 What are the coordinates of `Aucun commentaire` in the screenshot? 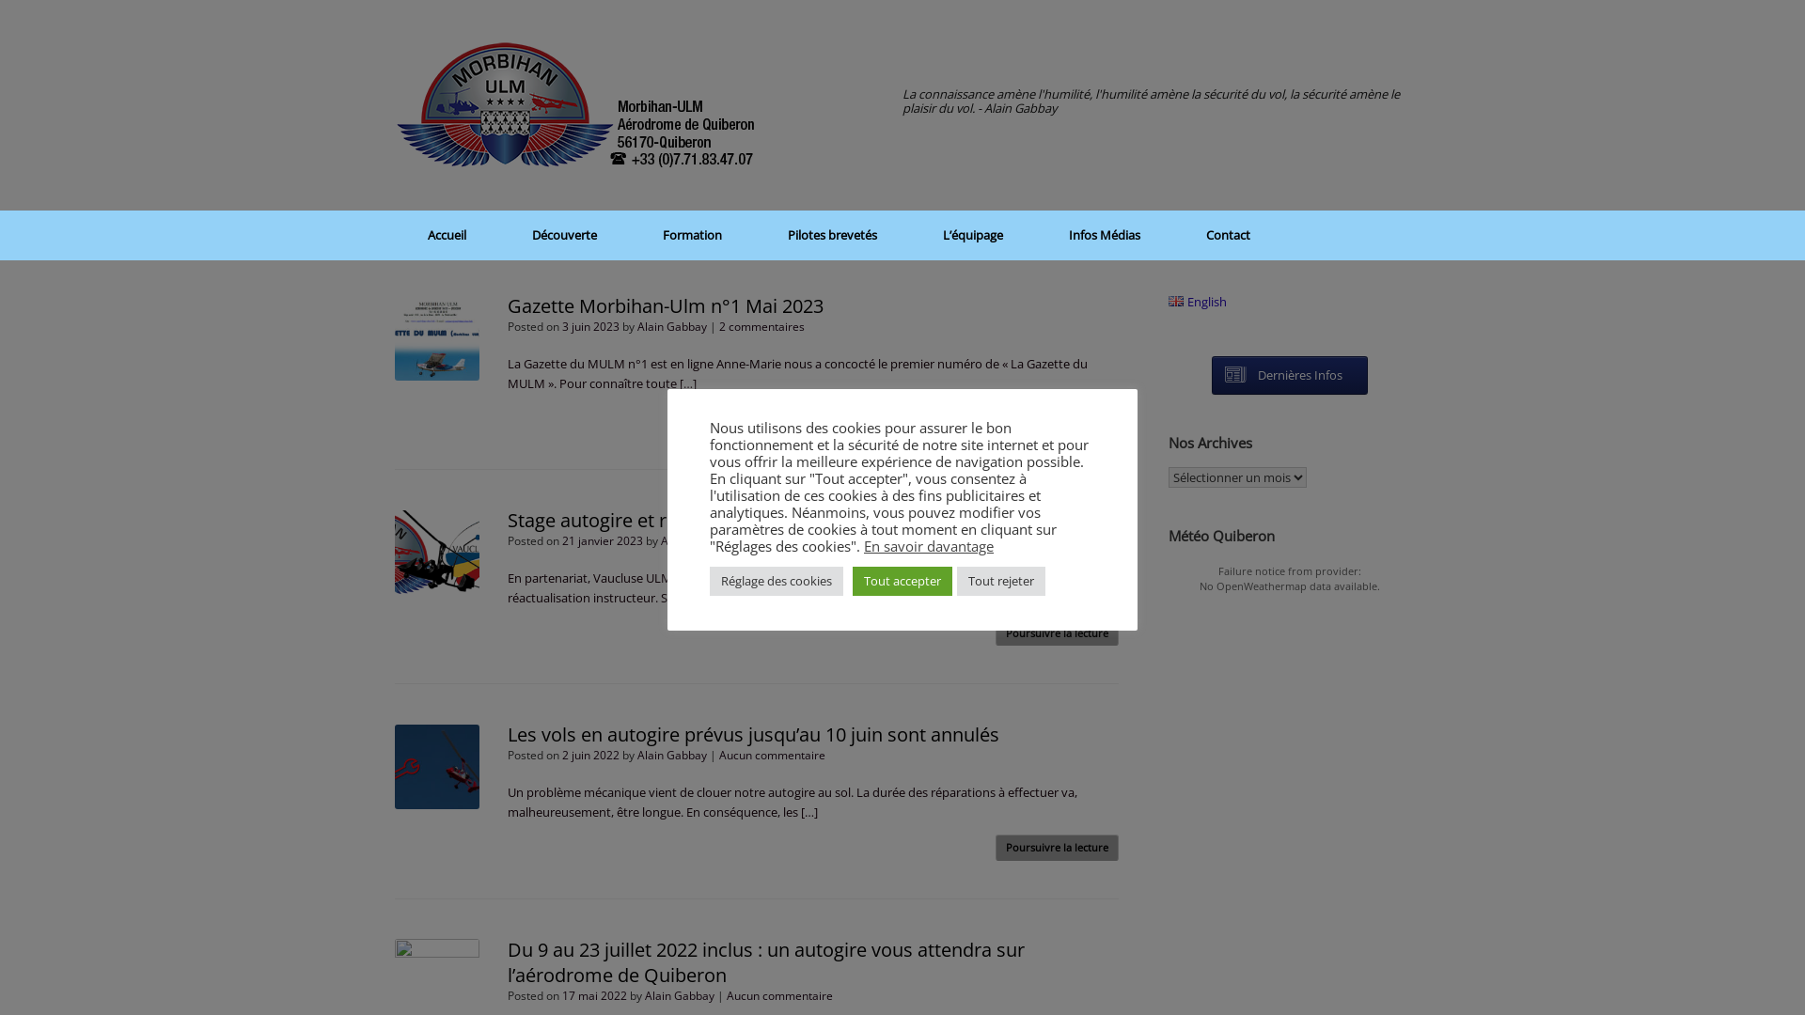 It's located at (773, 756).